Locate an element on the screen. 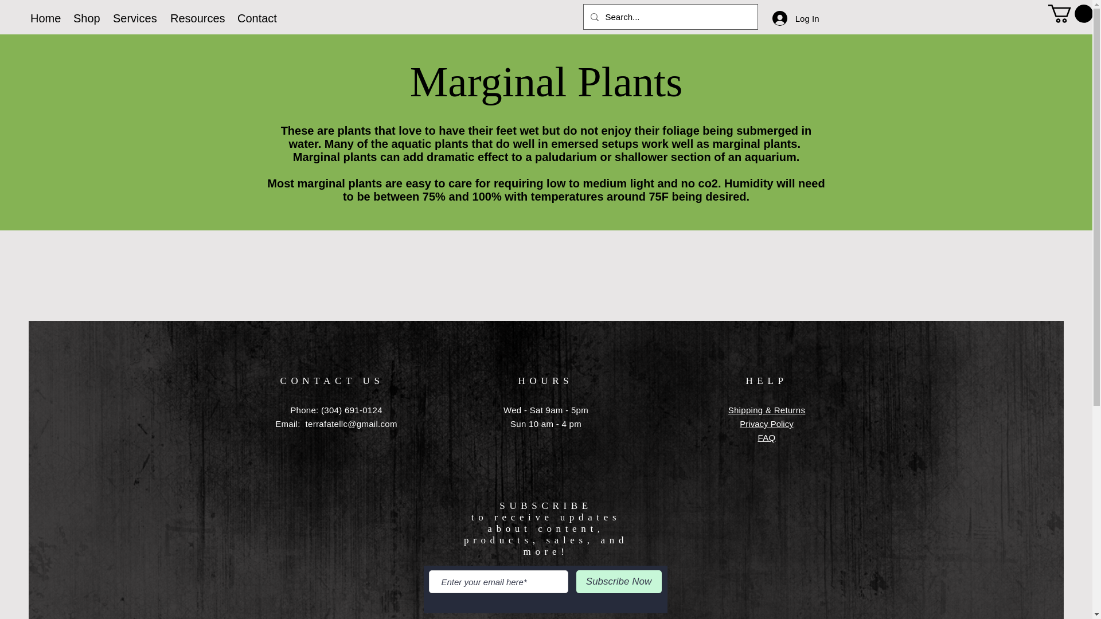 The image size is (1101, 619). Subscribe Now is located at coordinates (618, 581).